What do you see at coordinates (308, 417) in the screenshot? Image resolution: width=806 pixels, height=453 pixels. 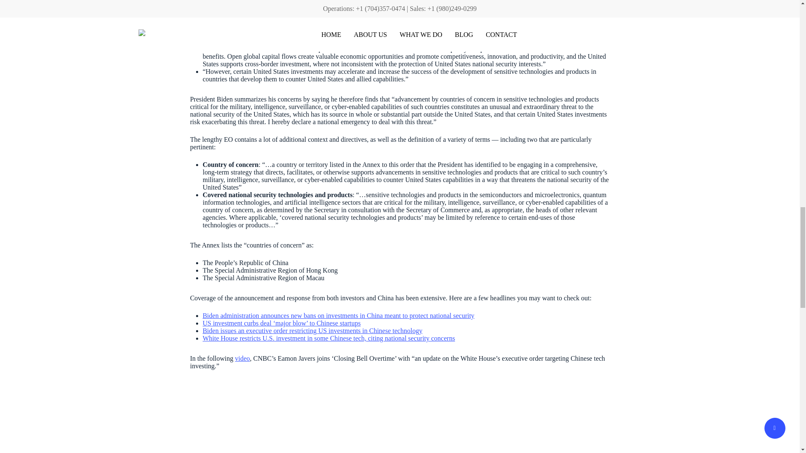 I see `YouTube video player` at bounding box center [308, 417].